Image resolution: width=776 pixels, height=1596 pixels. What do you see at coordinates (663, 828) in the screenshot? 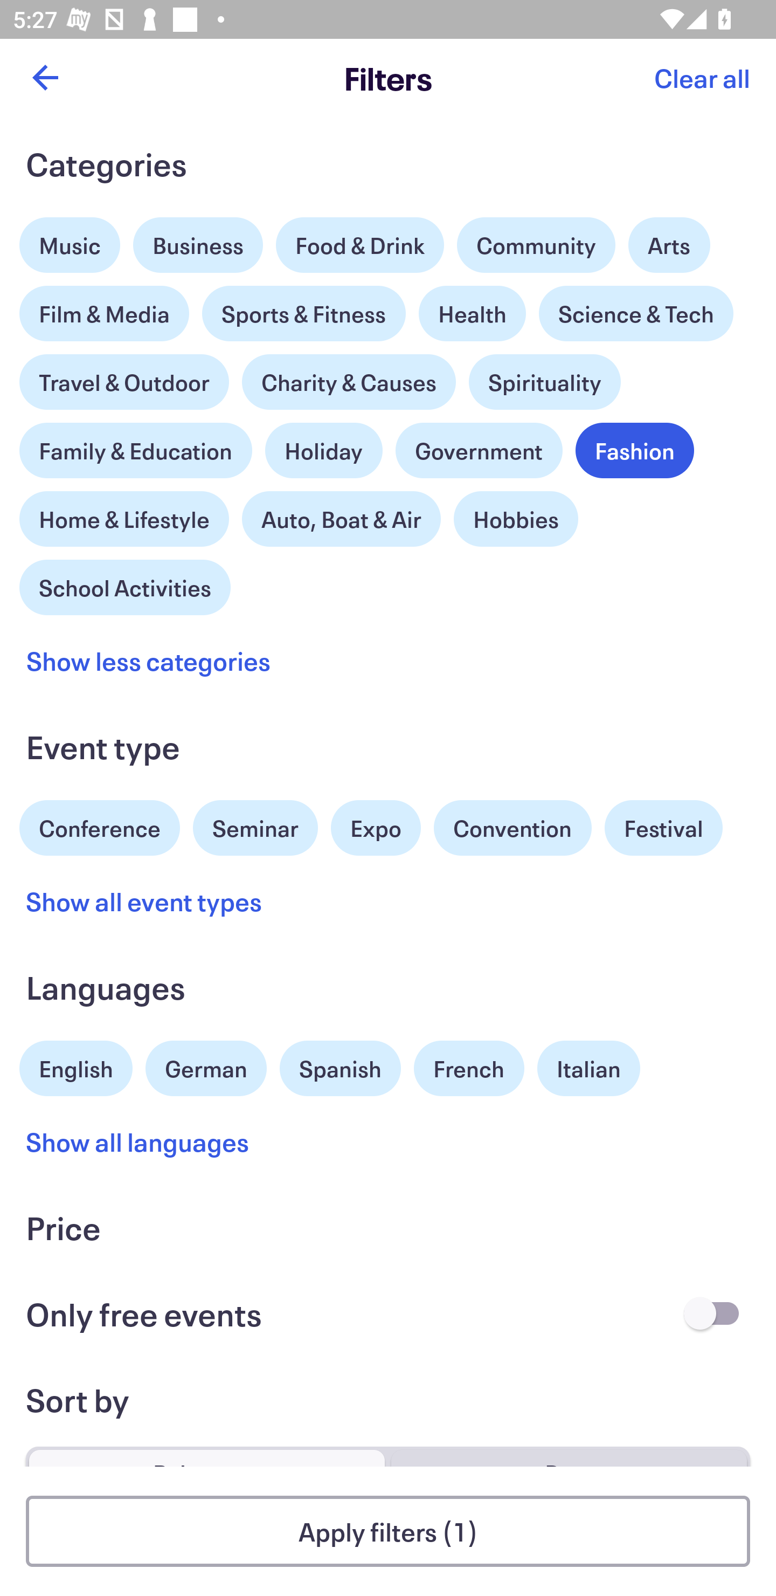
I see `Festival` at bounding box center [663, 828].